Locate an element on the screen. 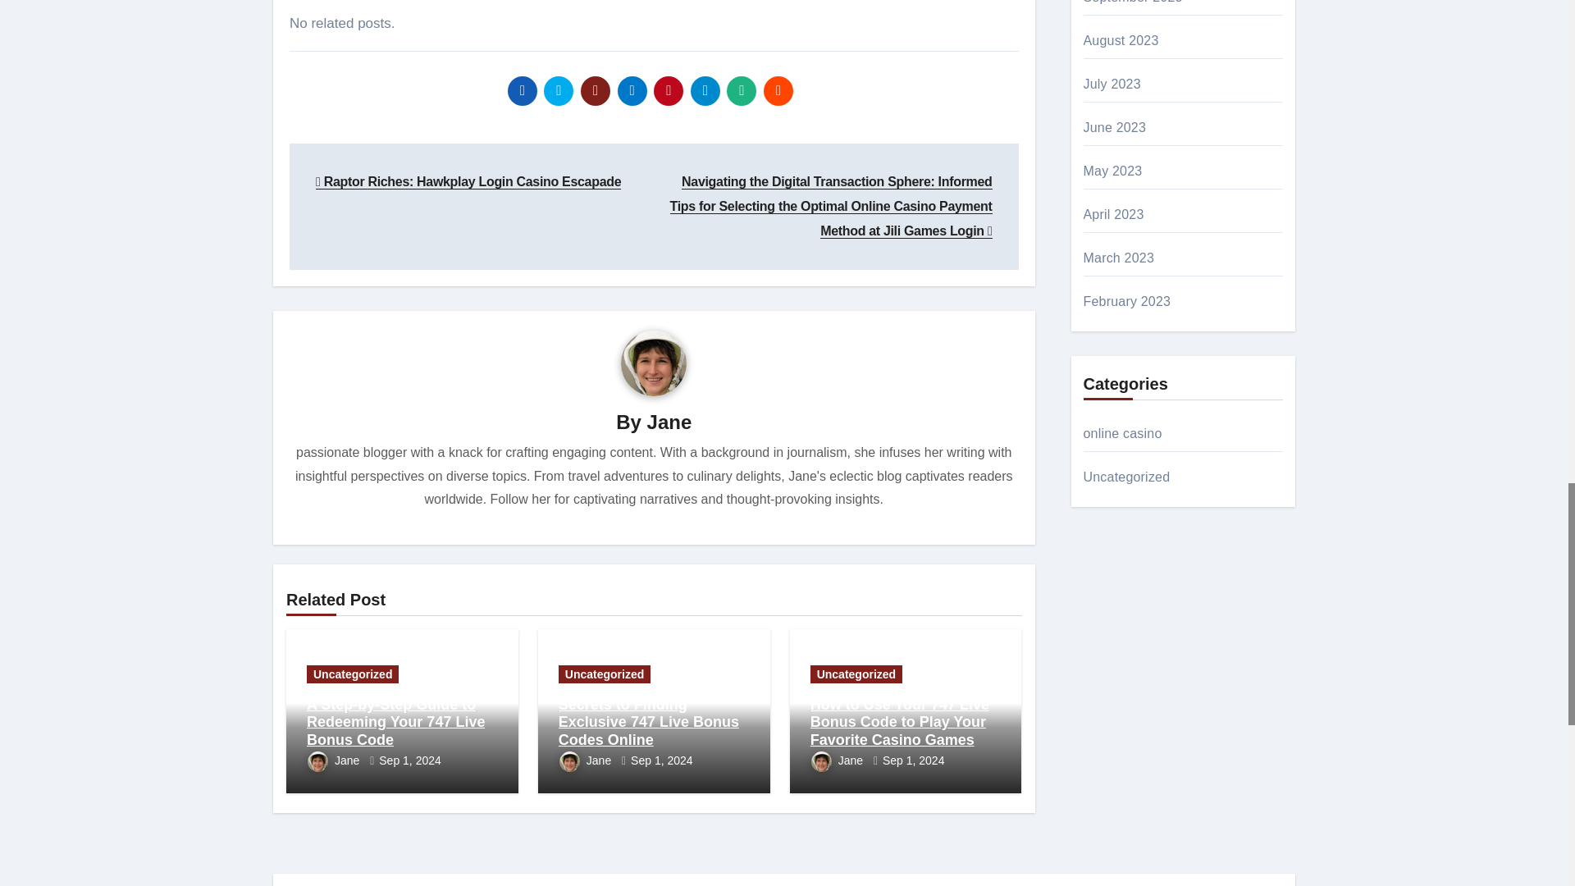  A Step-by-Step Guide to Redeeming Your 747 Live Bonus Code is located at coordinates (395, 722).